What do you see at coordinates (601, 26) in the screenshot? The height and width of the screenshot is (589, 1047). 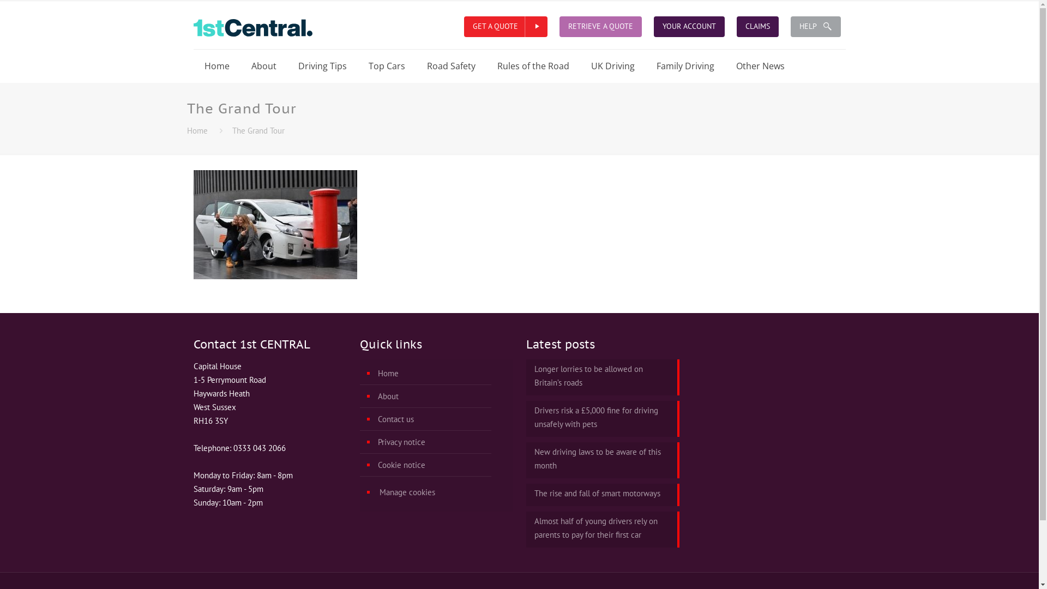 I see `RETRIEVE A QUOTE` at bounding box center [601, 26].